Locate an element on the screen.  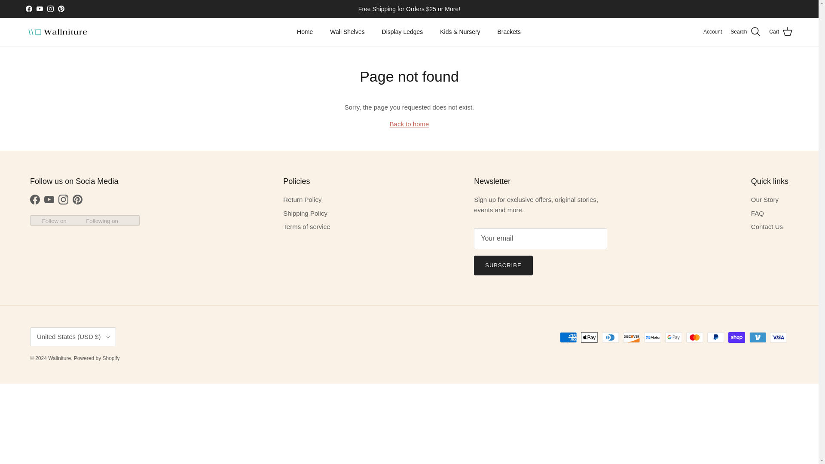
Wallniture on Pinterest is located at coordinates (61, 9).